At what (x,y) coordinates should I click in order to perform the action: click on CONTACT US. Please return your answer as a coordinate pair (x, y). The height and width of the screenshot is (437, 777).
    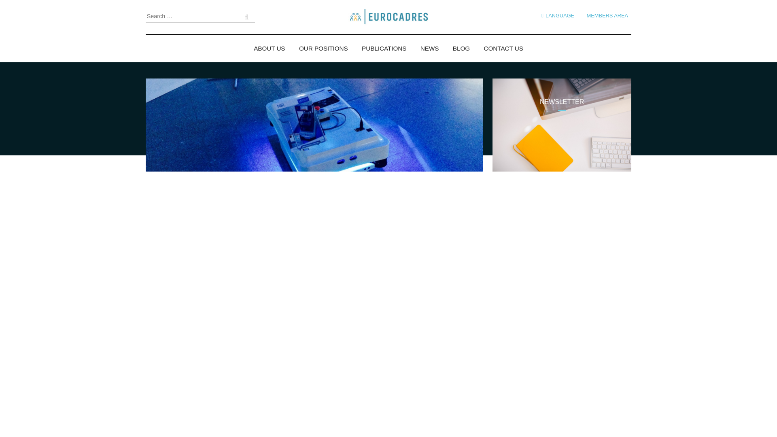
    Looking at the image, I should click on (503, 45).